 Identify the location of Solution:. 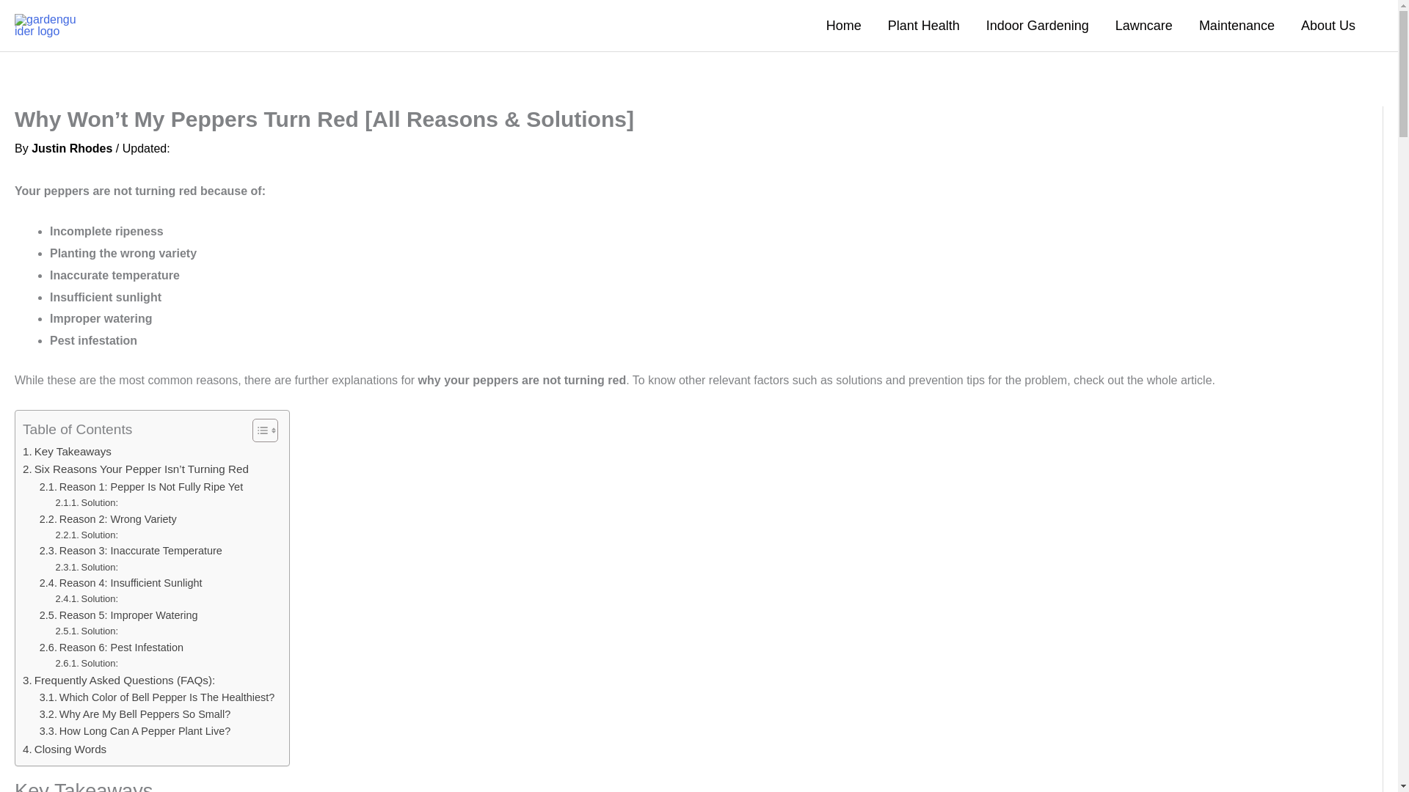
(87, 568).